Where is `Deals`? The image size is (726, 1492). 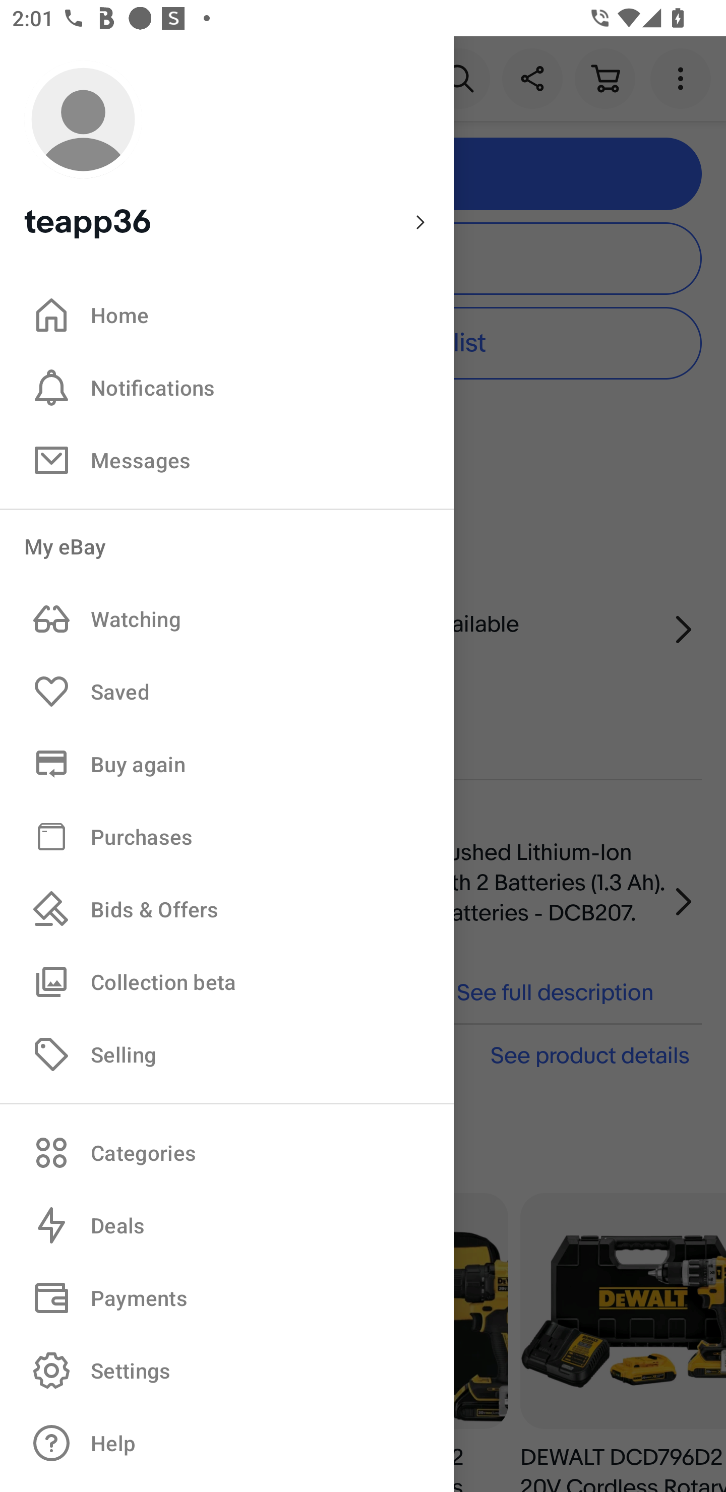 Deals is located at coordinates (227, 1226).